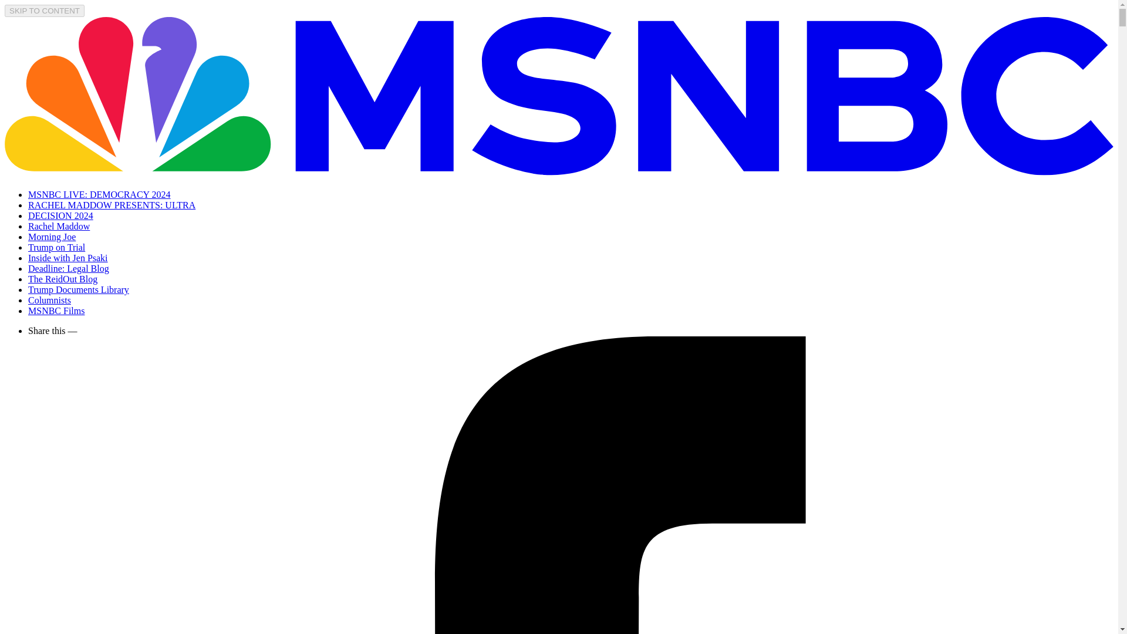 This screenshot has height=634, width=1127. Describe the element at coordinates (68, 258) in the screenshot. I see `Inside with Jen Psaki` at that location.